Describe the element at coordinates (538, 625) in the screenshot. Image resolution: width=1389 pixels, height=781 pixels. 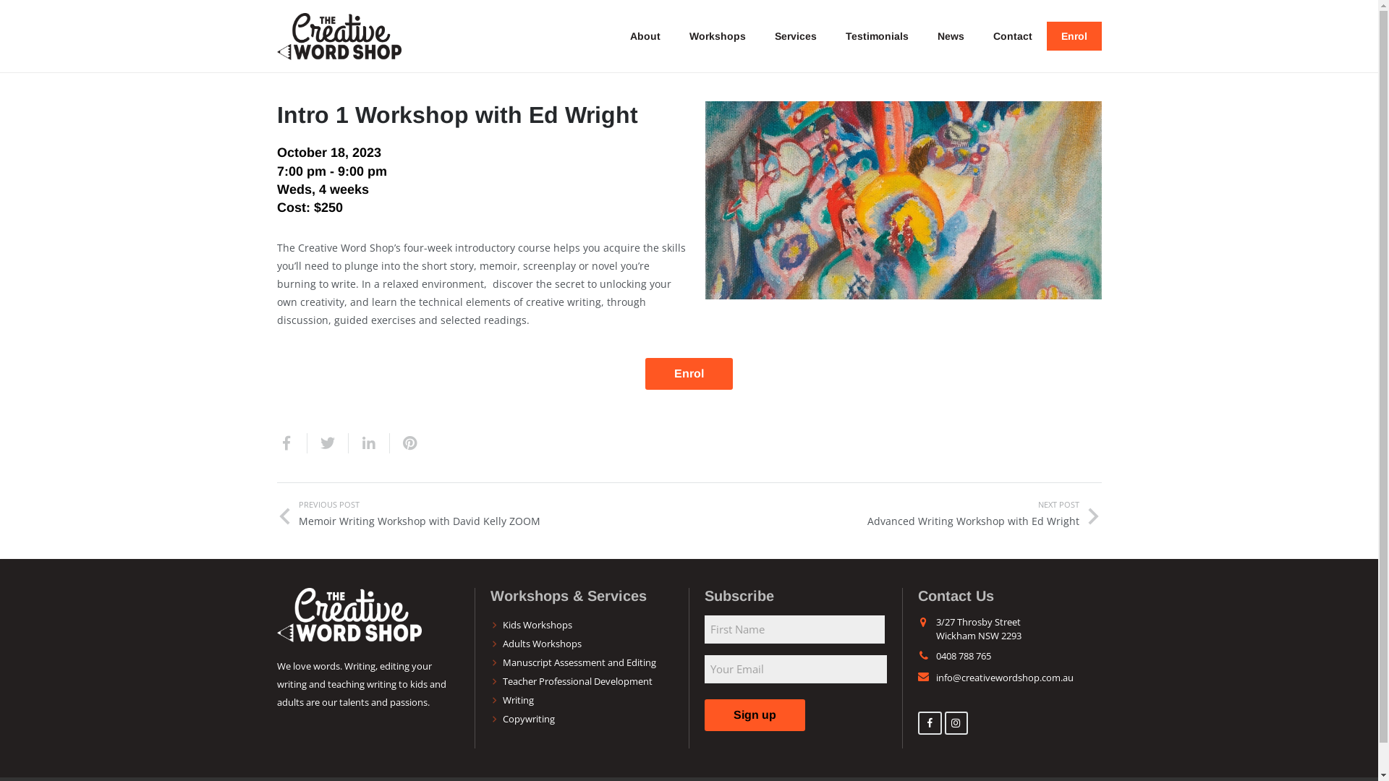
I see `Kids Workshops` at that location.